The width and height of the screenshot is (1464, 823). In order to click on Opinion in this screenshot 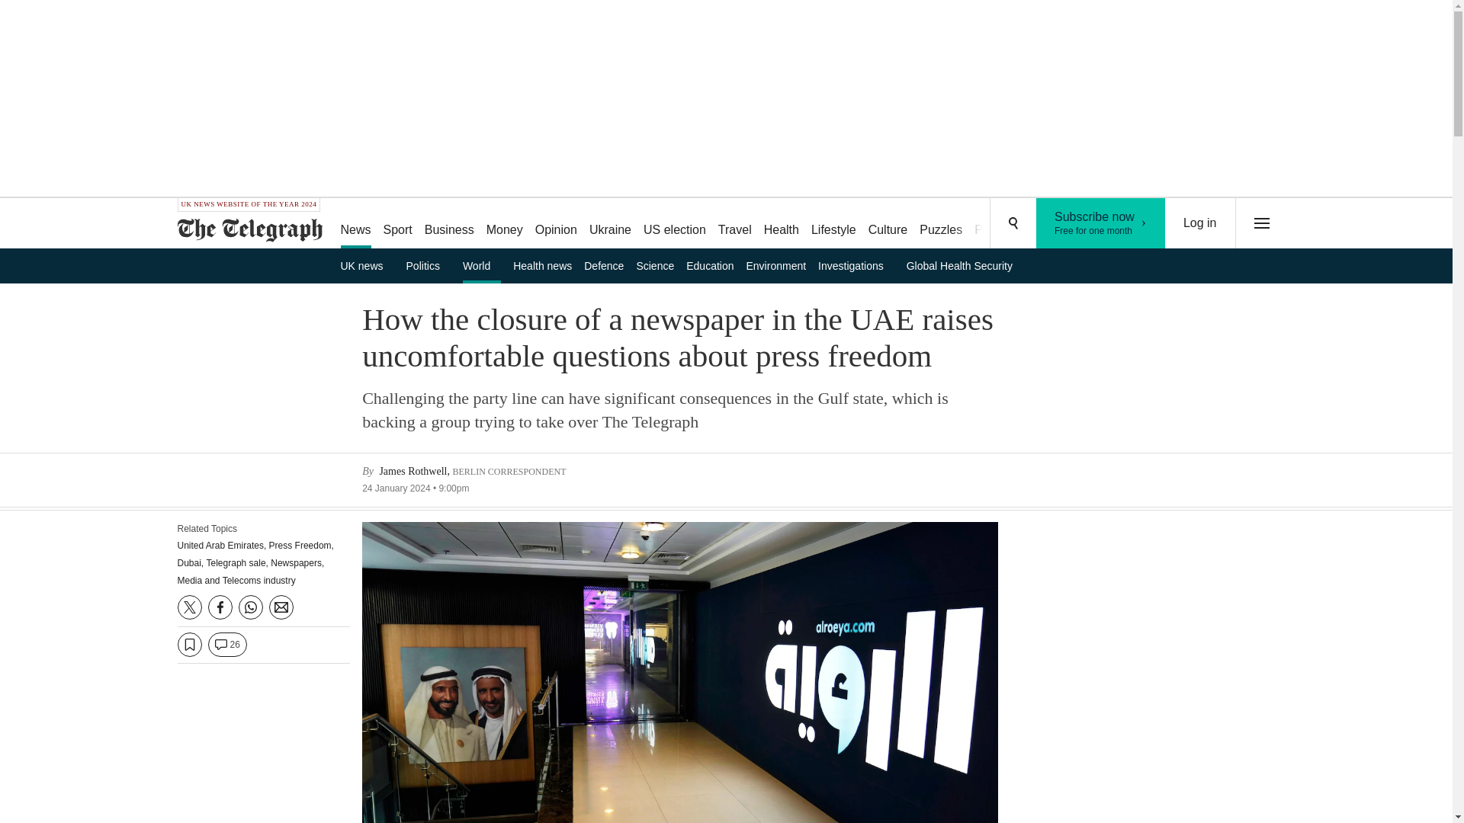, I will do `click(999, 224)`.